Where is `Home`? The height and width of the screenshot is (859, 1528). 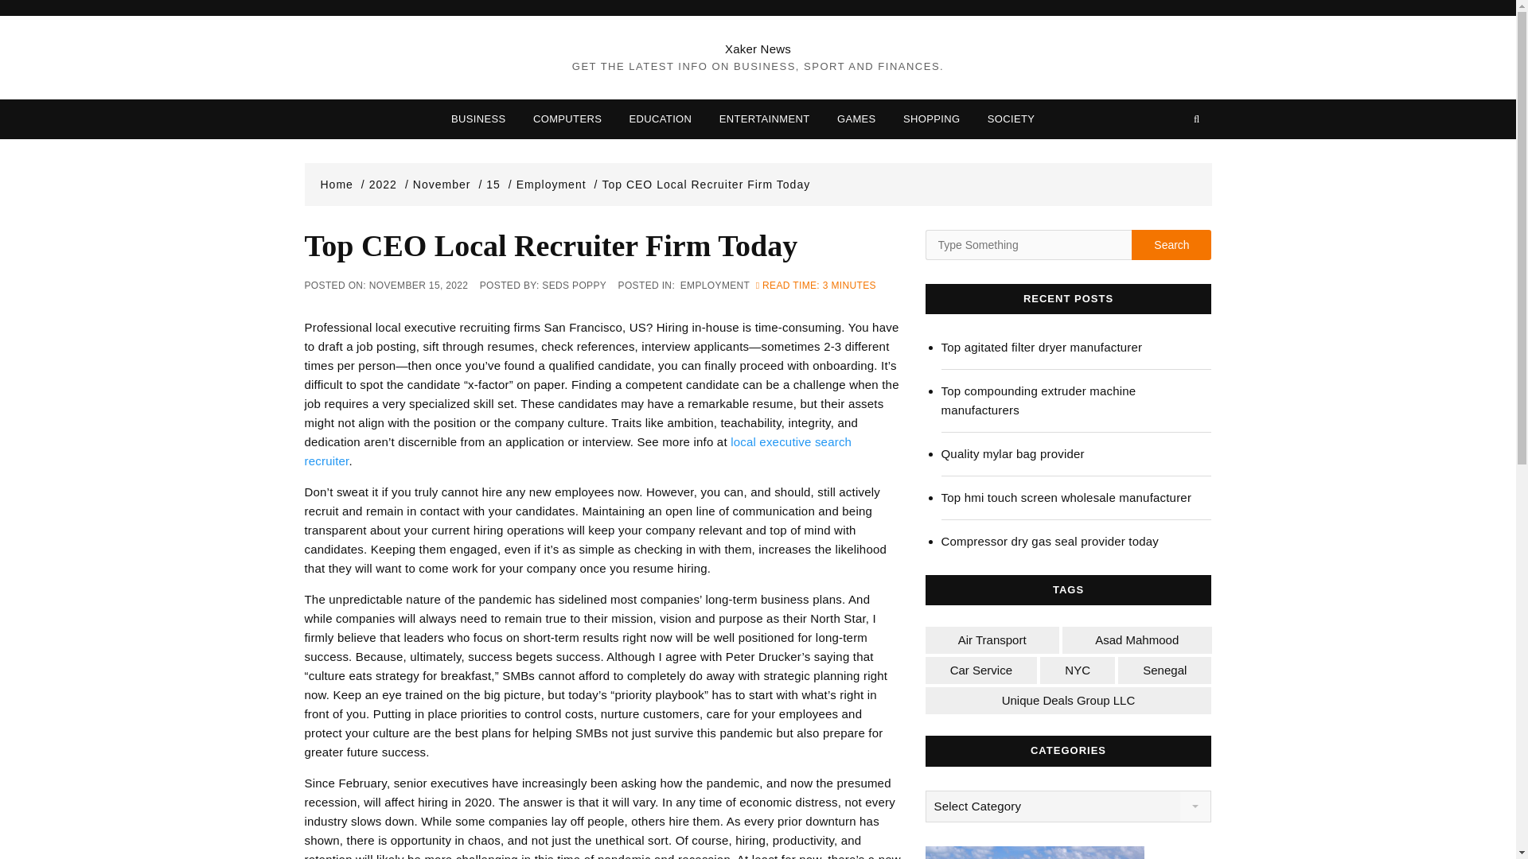 Home is located at coordinates (342, 184).